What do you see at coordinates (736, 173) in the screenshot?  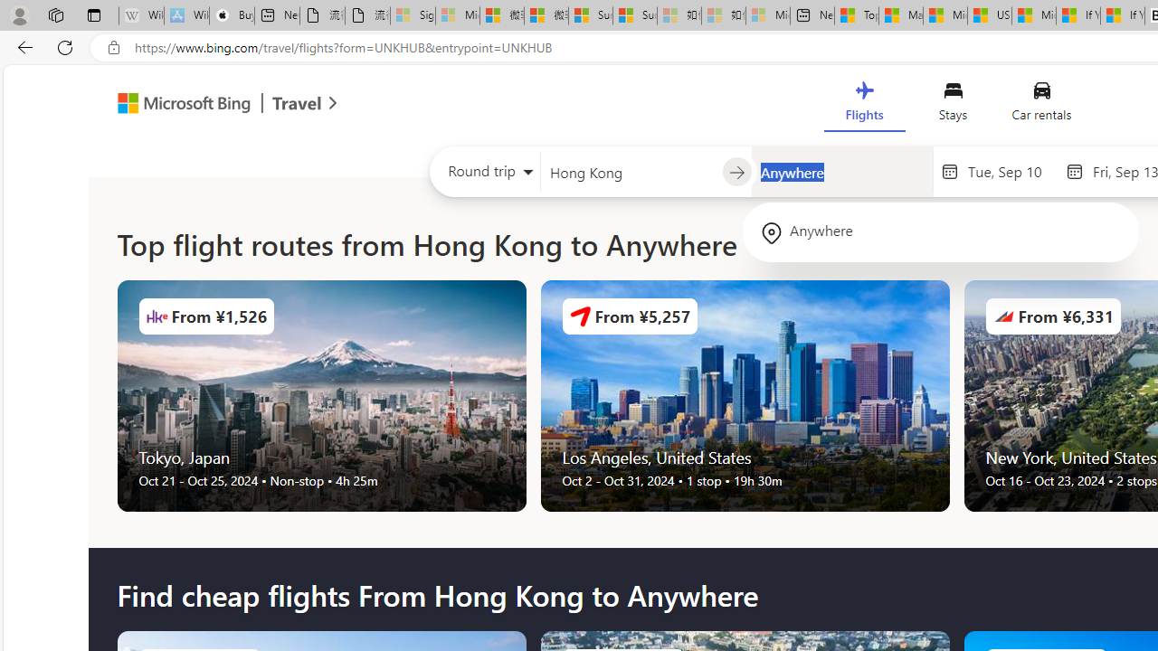 I see `to` at bounding box center [736, 173].